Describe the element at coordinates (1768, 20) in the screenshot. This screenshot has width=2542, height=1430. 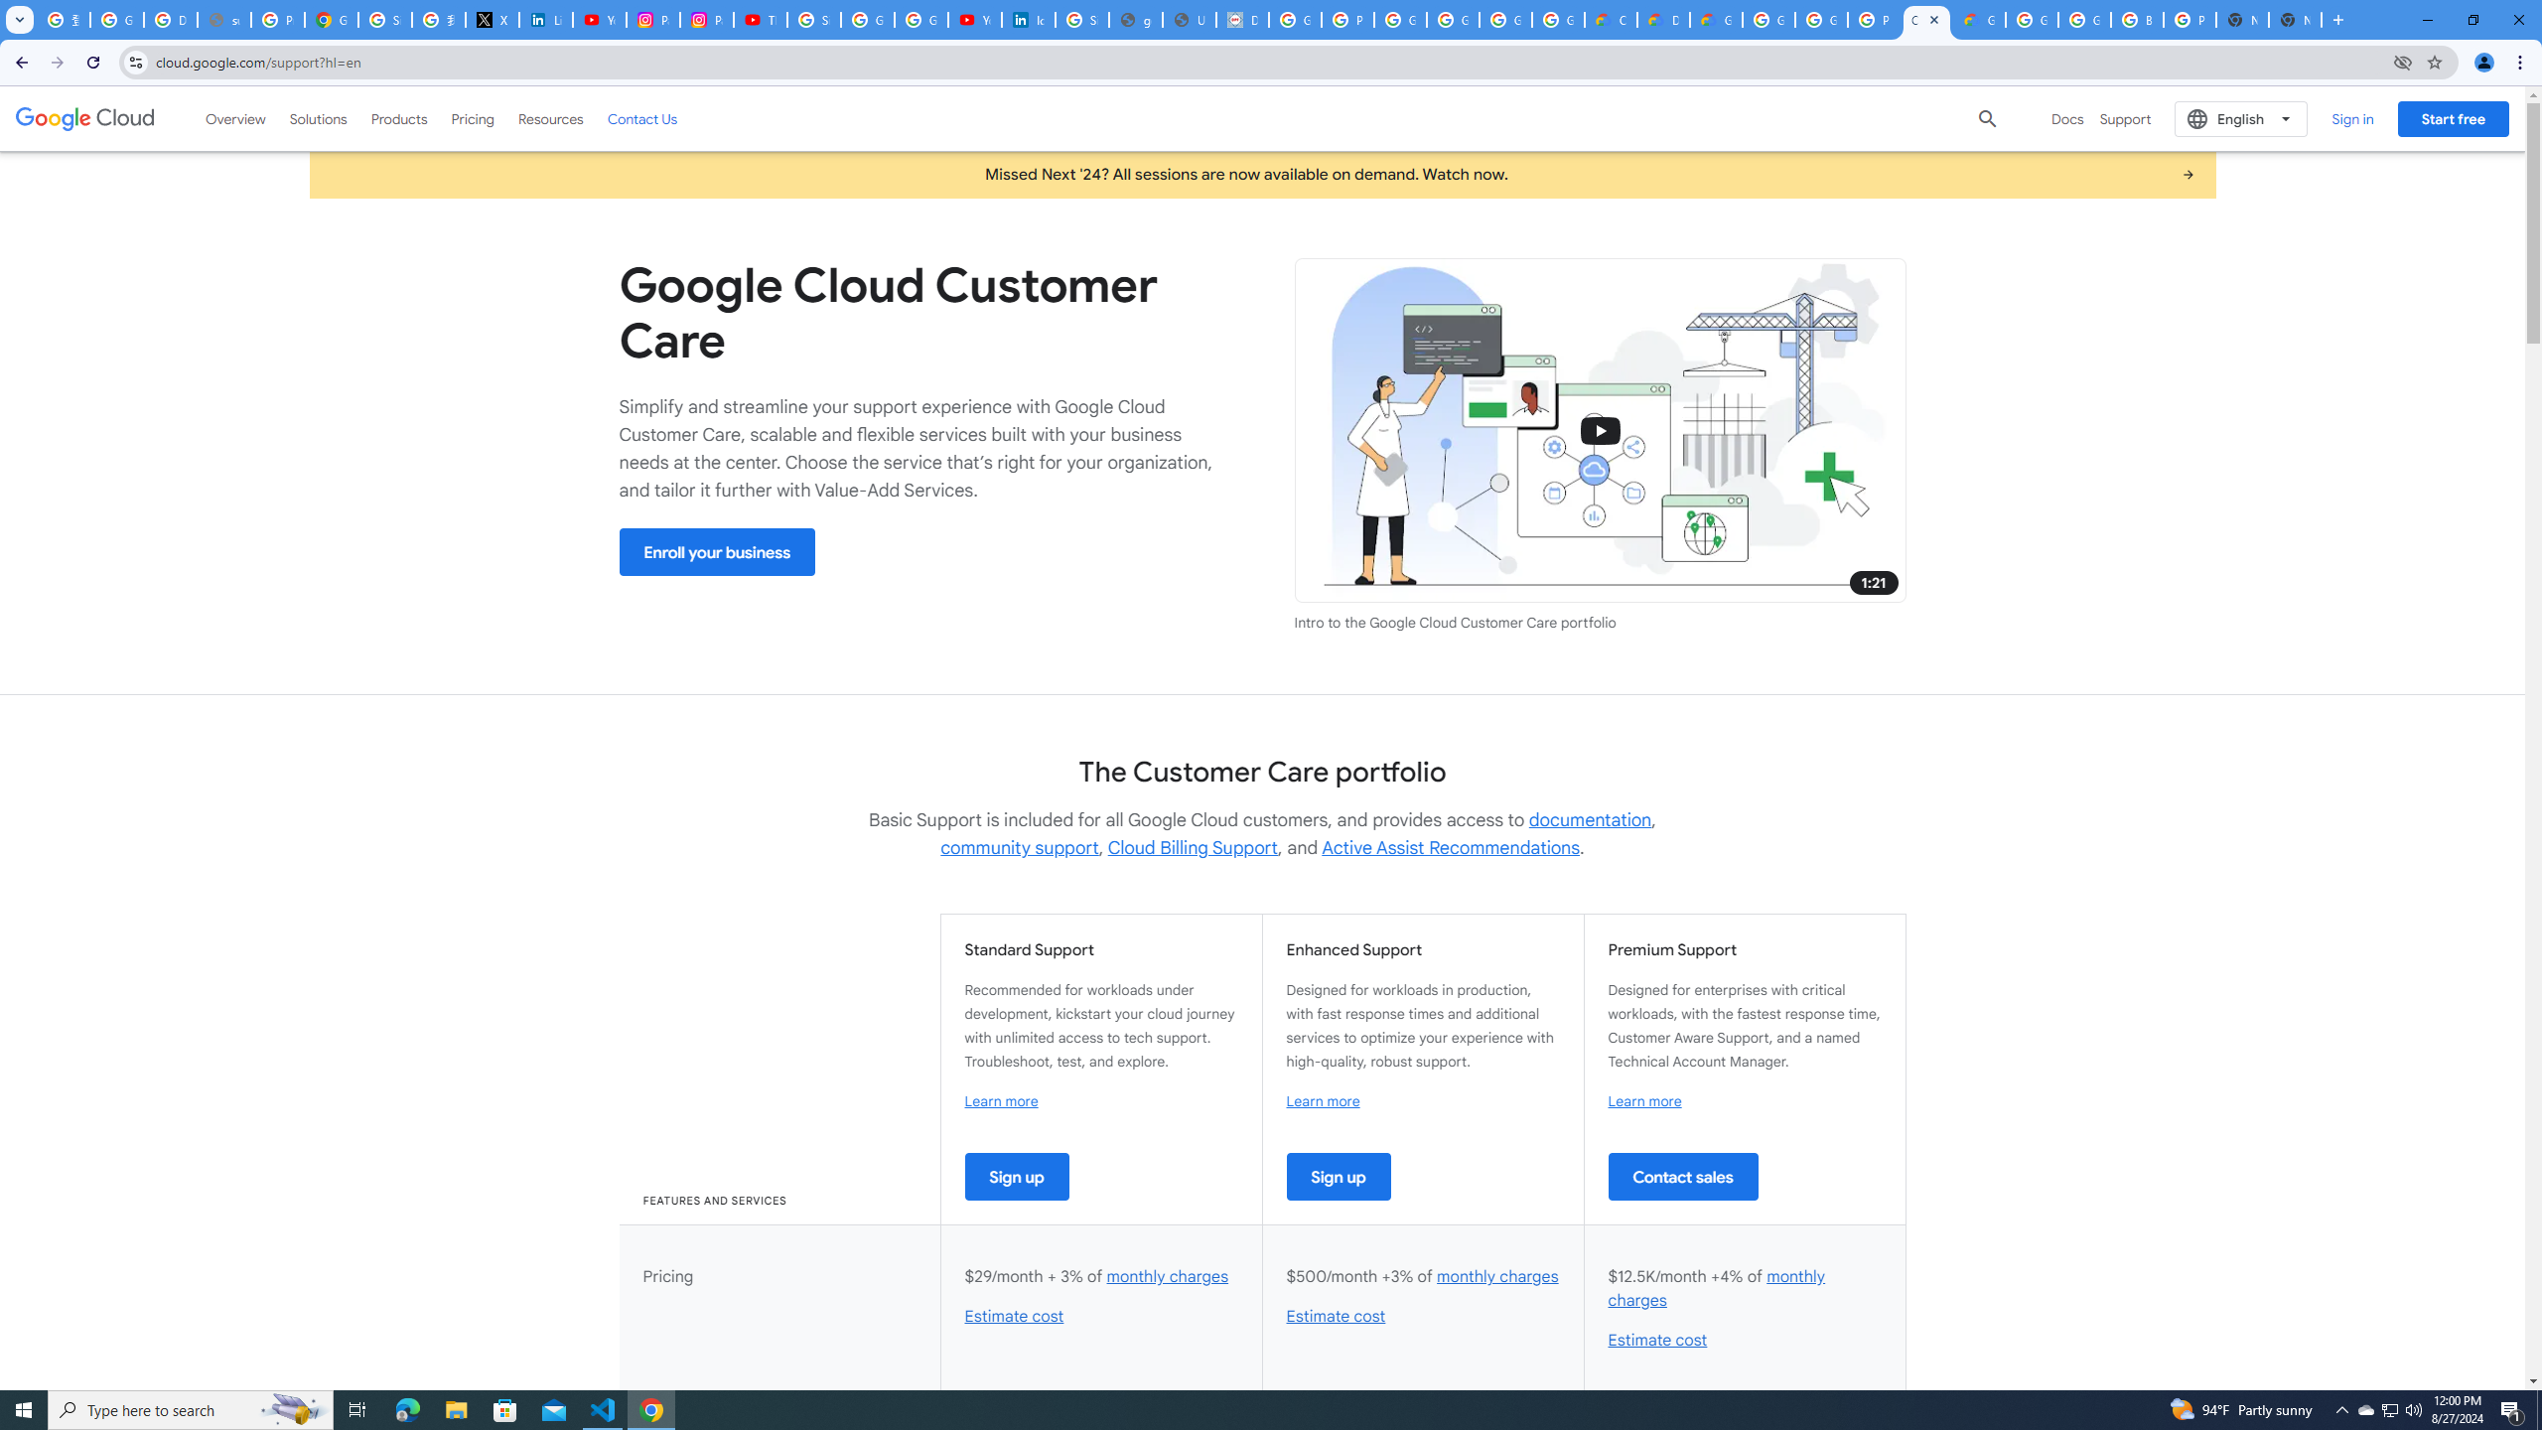
I see `Google Cloud Platform` at that location.